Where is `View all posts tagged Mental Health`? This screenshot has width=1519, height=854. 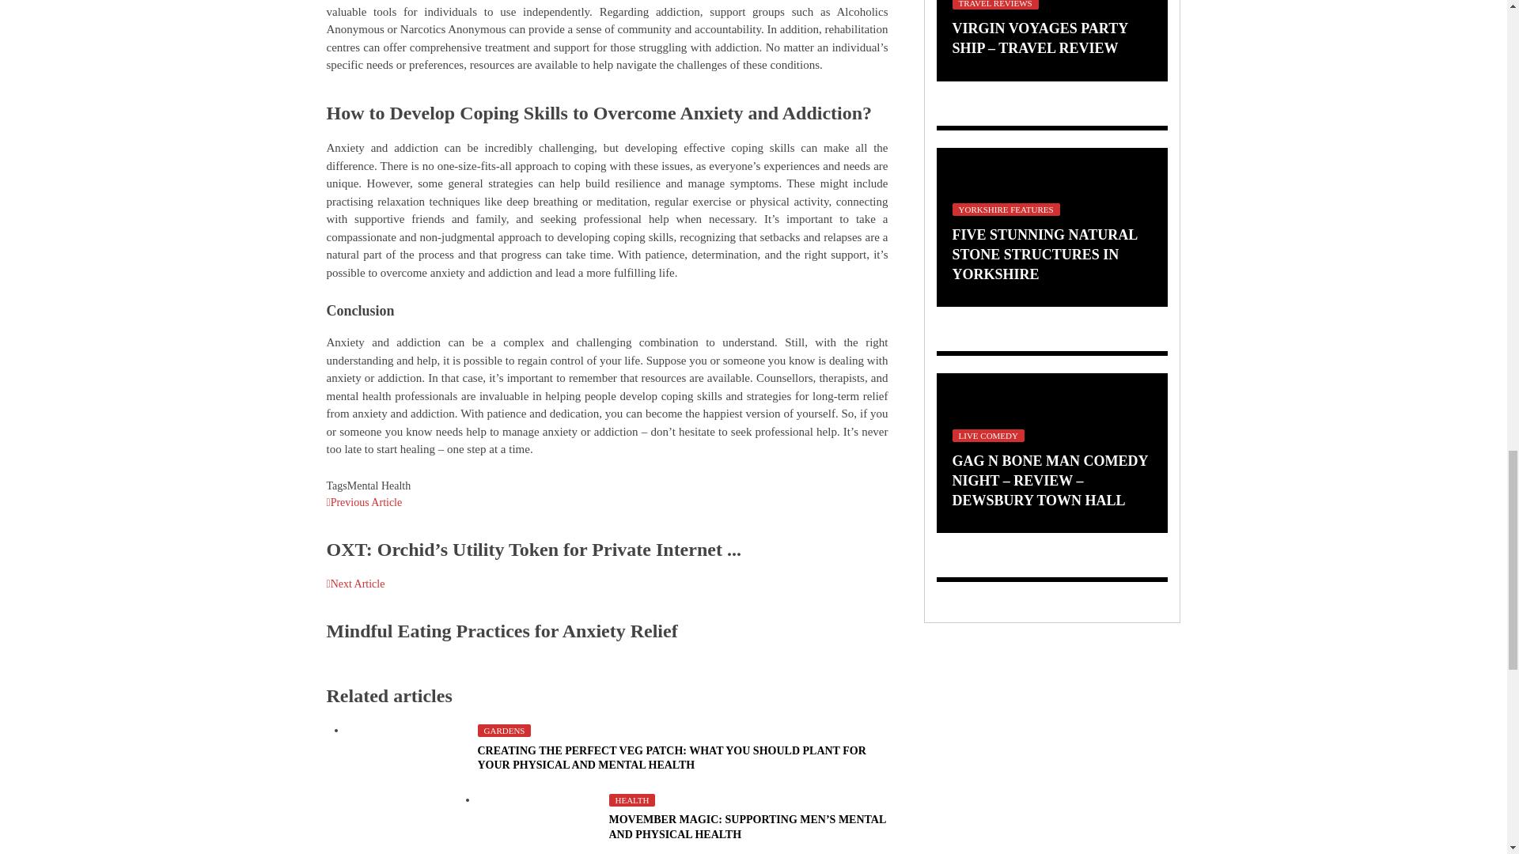
View all posts tagged Mental Health is located at coordinates (378, 486).